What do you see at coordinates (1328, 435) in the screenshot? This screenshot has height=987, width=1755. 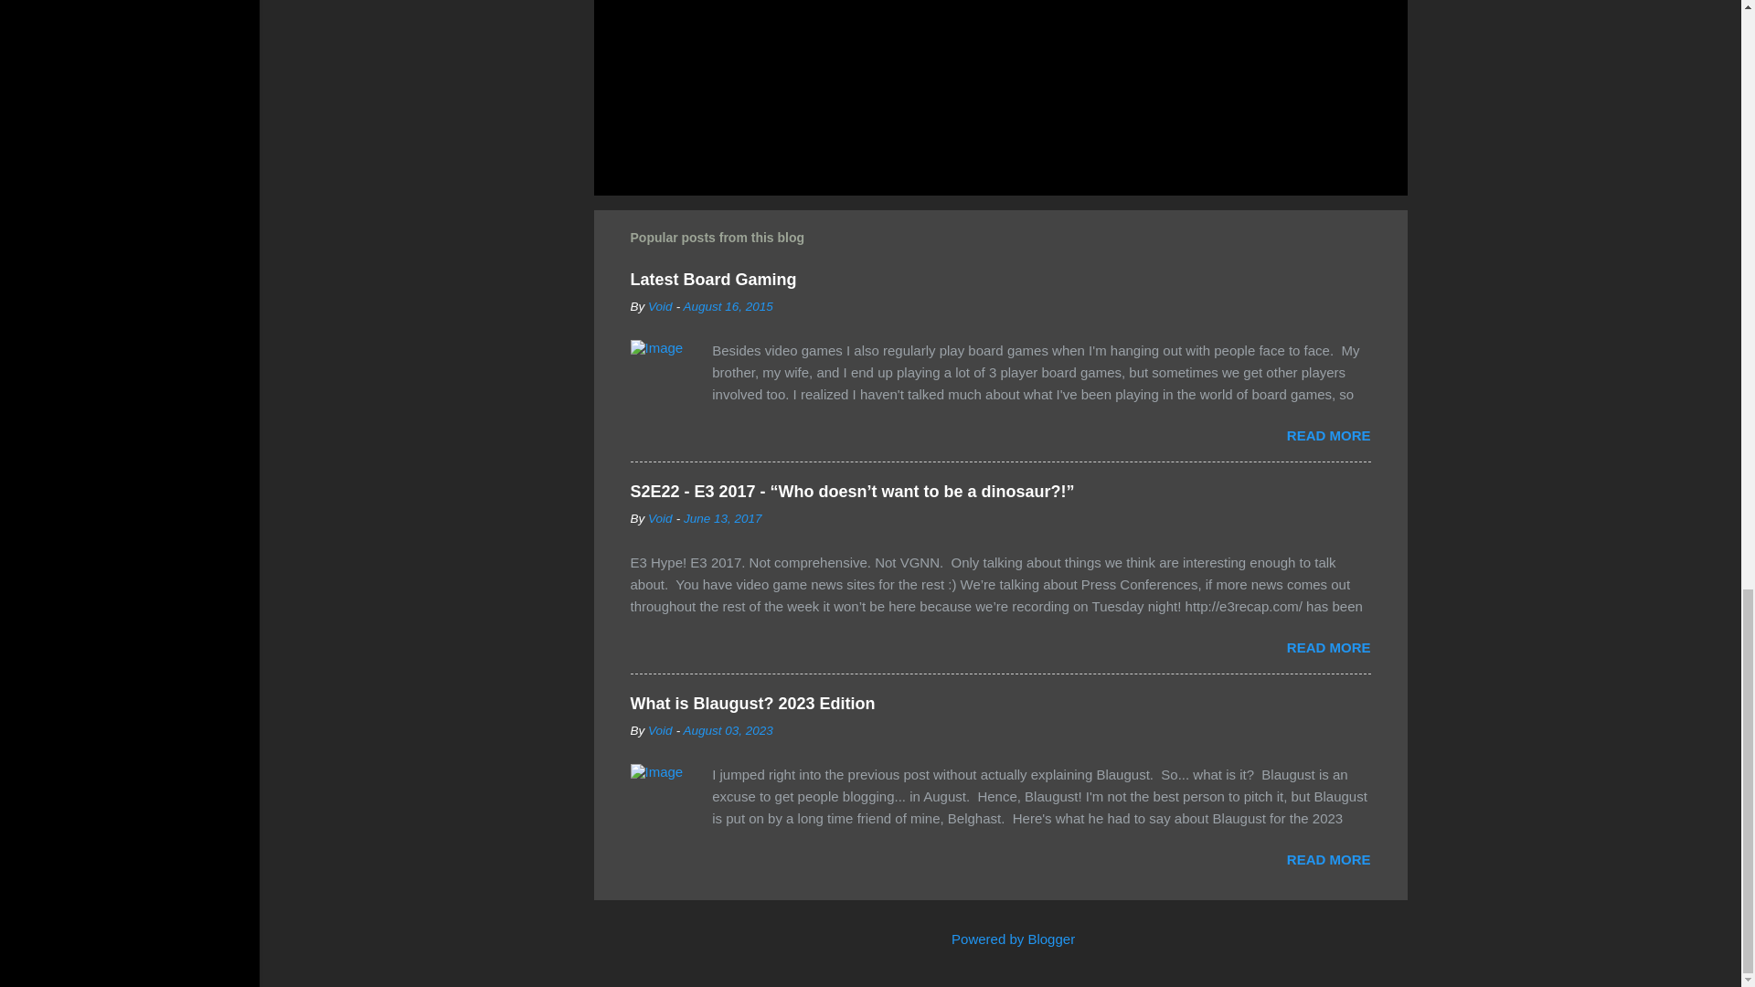 I see `READ MORE` at bounding box center [1328, 435].